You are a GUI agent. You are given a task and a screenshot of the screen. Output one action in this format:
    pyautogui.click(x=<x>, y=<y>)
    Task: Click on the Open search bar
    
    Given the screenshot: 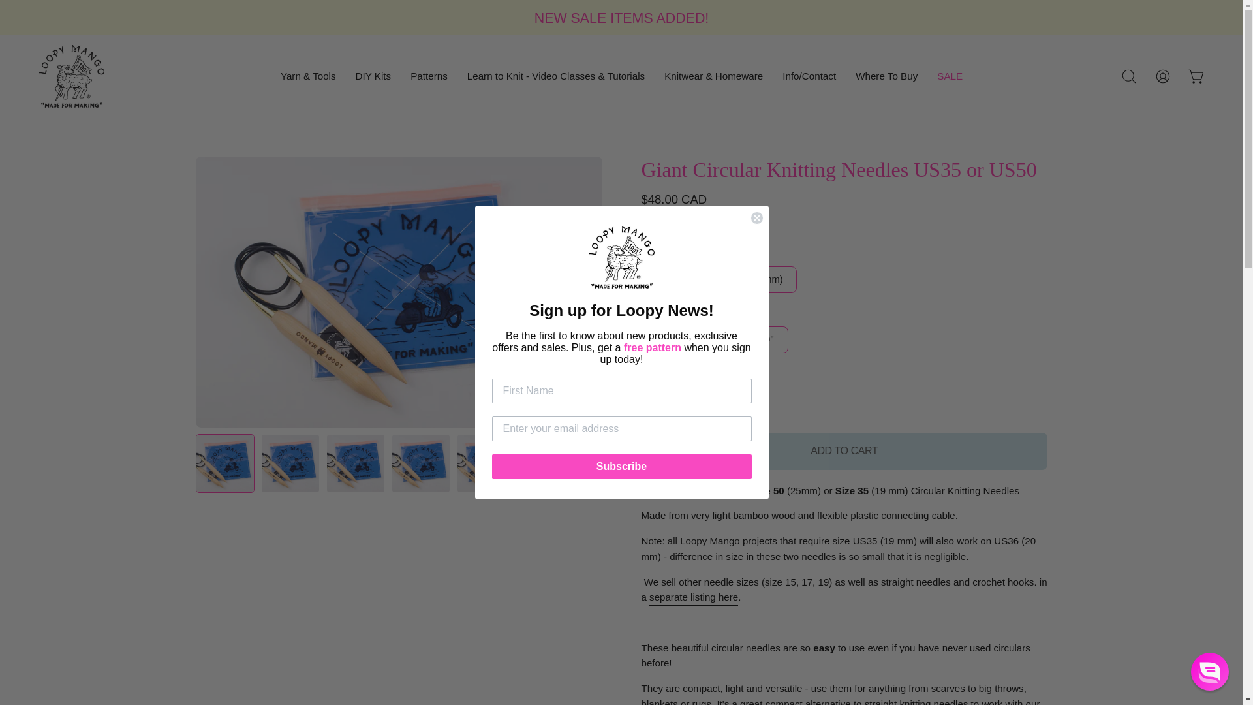 What is the action you would take?
    pyautogui.click(x=1129, y=76)
    